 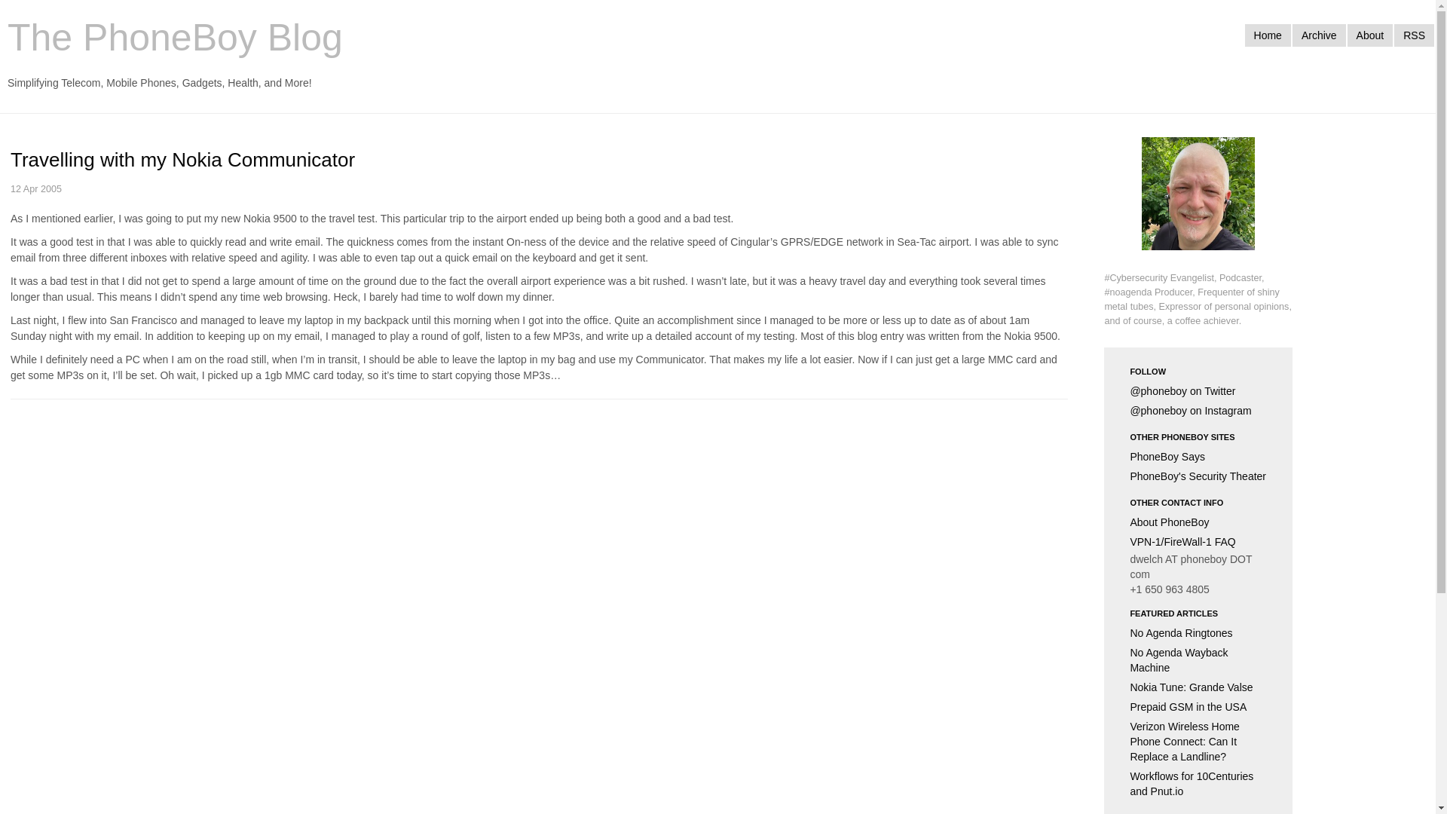 I want to click on Nokia Tune: Grande Valse, so click(x=1198, y=687).